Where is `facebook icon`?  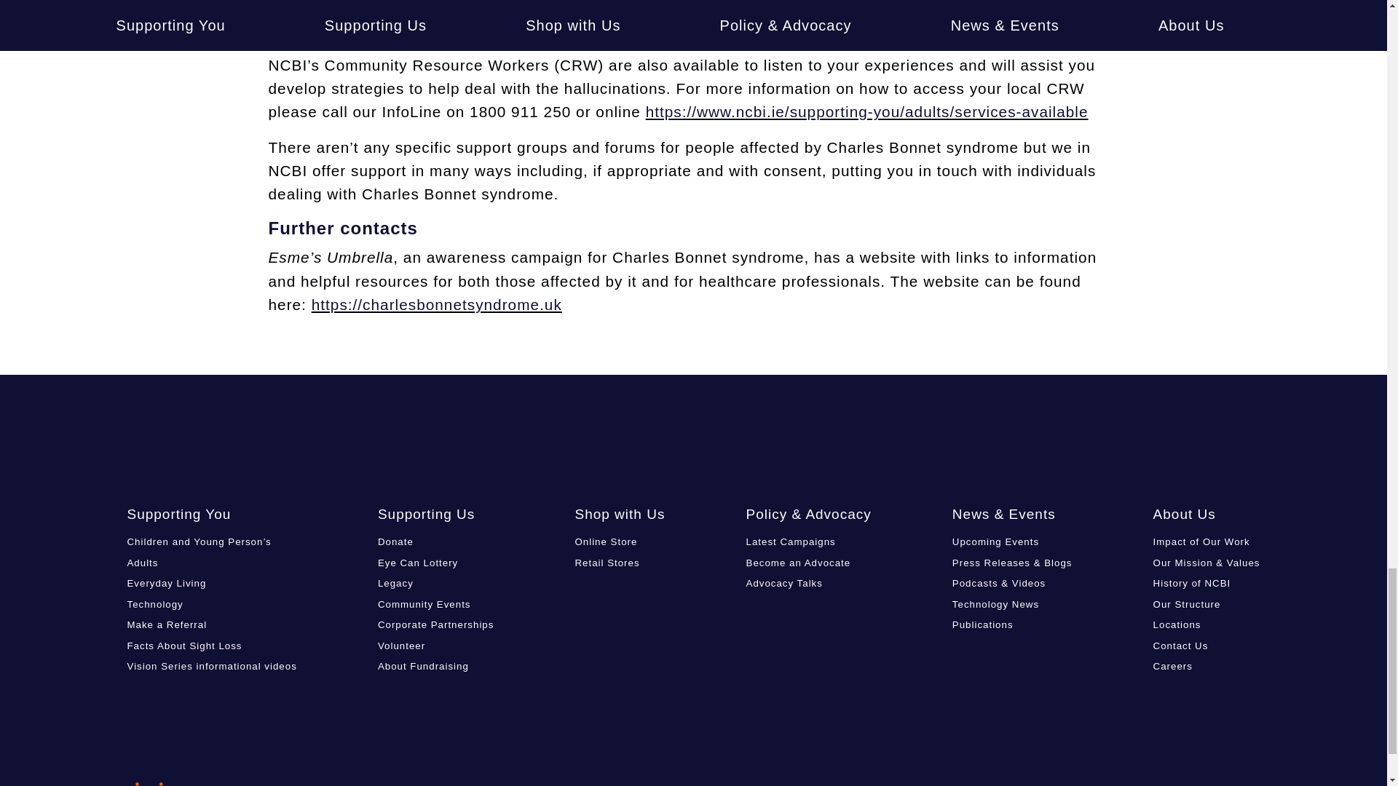
facebook icon is located at coordinates (1070, 439).